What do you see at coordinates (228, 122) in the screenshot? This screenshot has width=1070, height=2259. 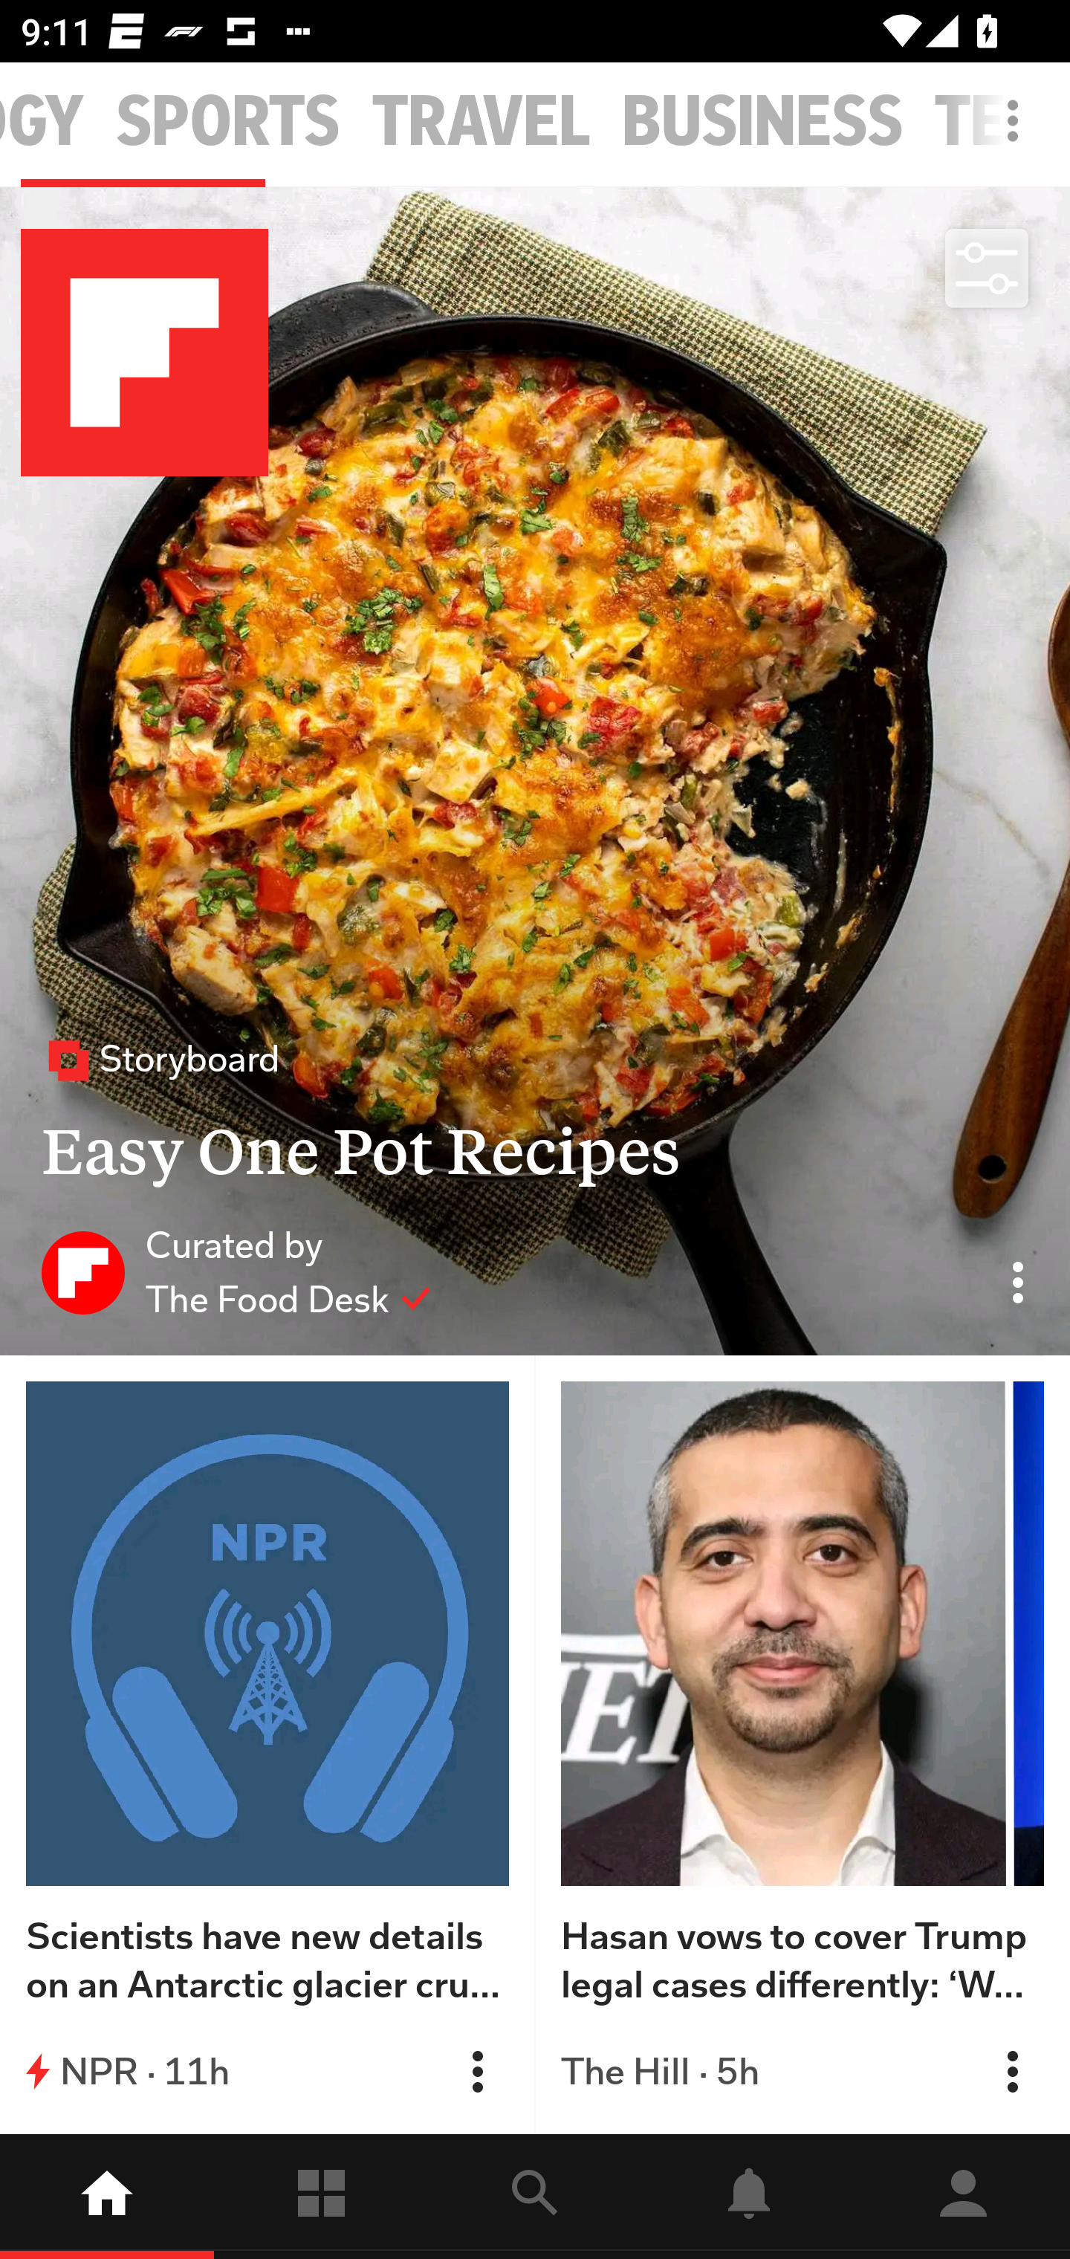 I see `SPORTS` at bounding box center [228, 122].